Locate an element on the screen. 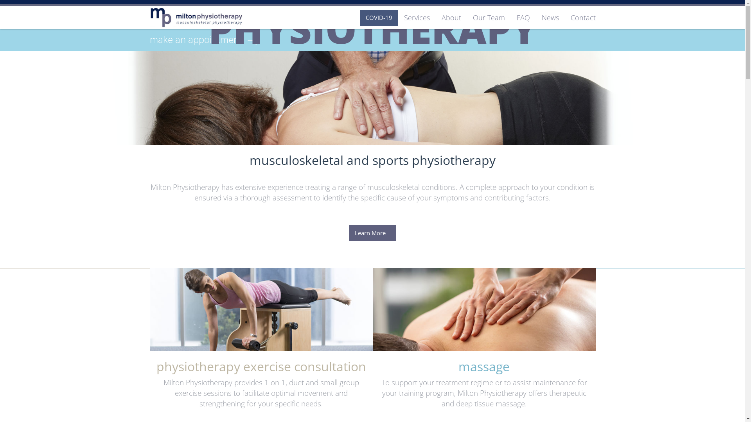 The height and width of the screenshot is (422, 751). FAQ is located at coordinates (523, 18).